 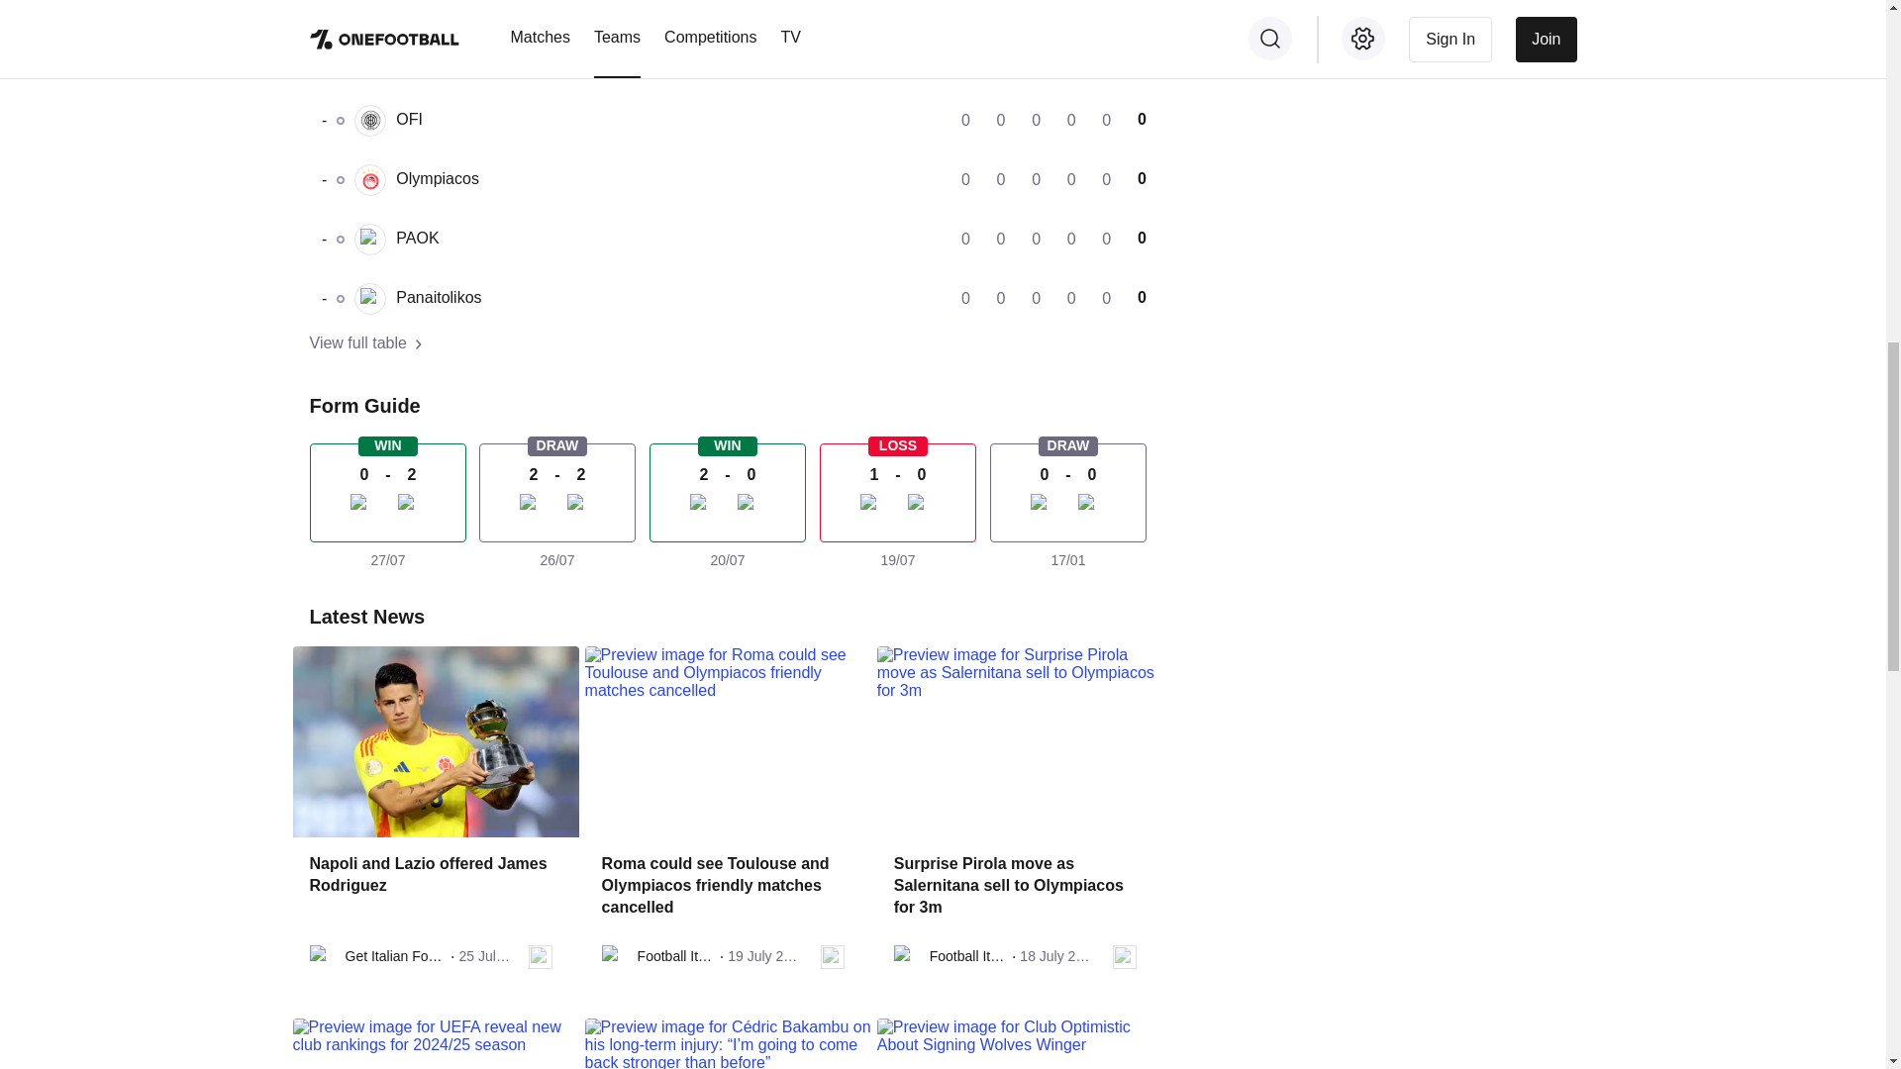 What do you see at coordinates (727, 299) in the screenshot?
I see `View full table` at bounding box center [727, 299].